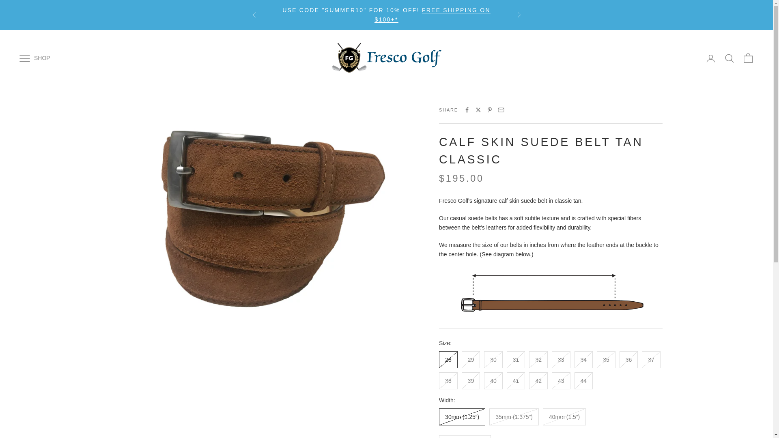  I want to click on Fresco Golf, so click(387, 58).